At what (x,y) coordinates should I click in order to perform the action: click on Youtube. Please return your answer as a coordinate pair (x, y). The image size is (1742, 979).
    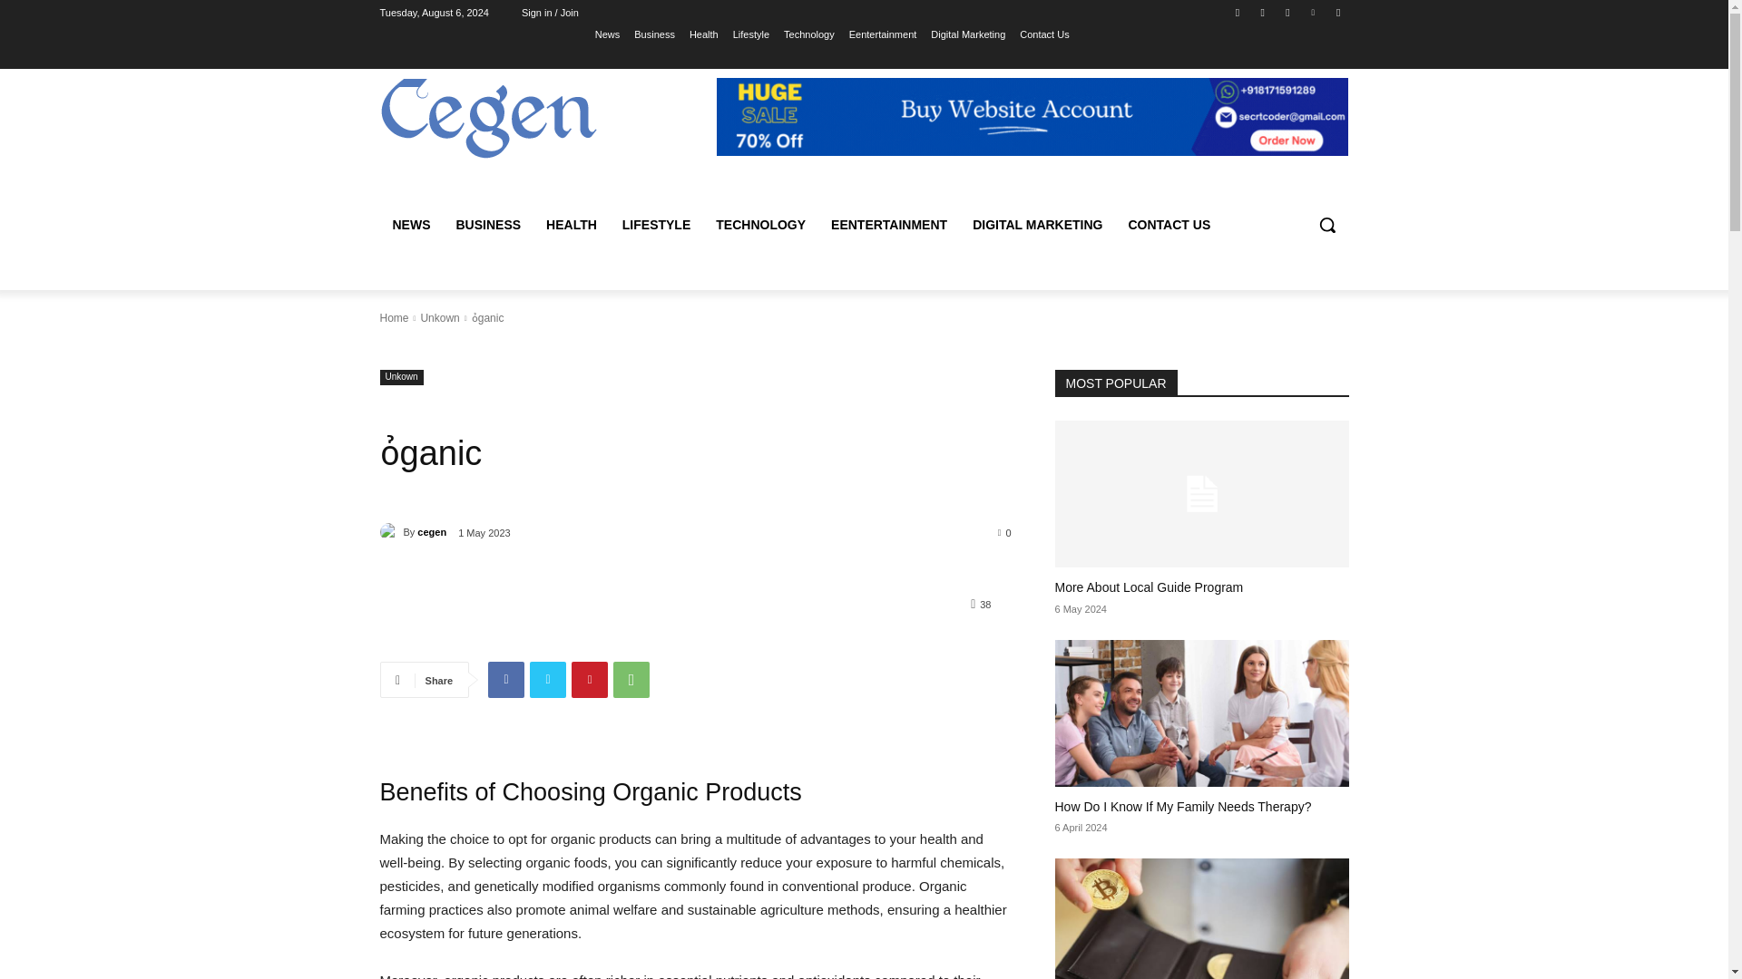
    Looking at the image, I should click on (1337, 12).